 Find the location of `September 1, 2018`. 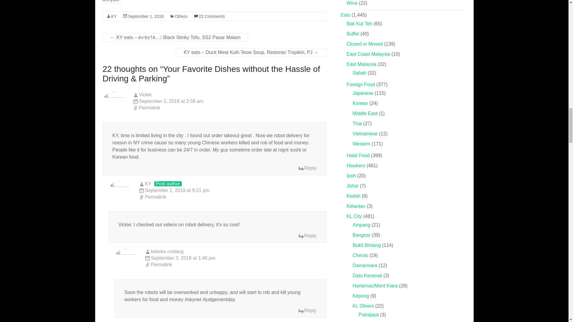

September 1, 2018 is located at coordinates (146, 16).